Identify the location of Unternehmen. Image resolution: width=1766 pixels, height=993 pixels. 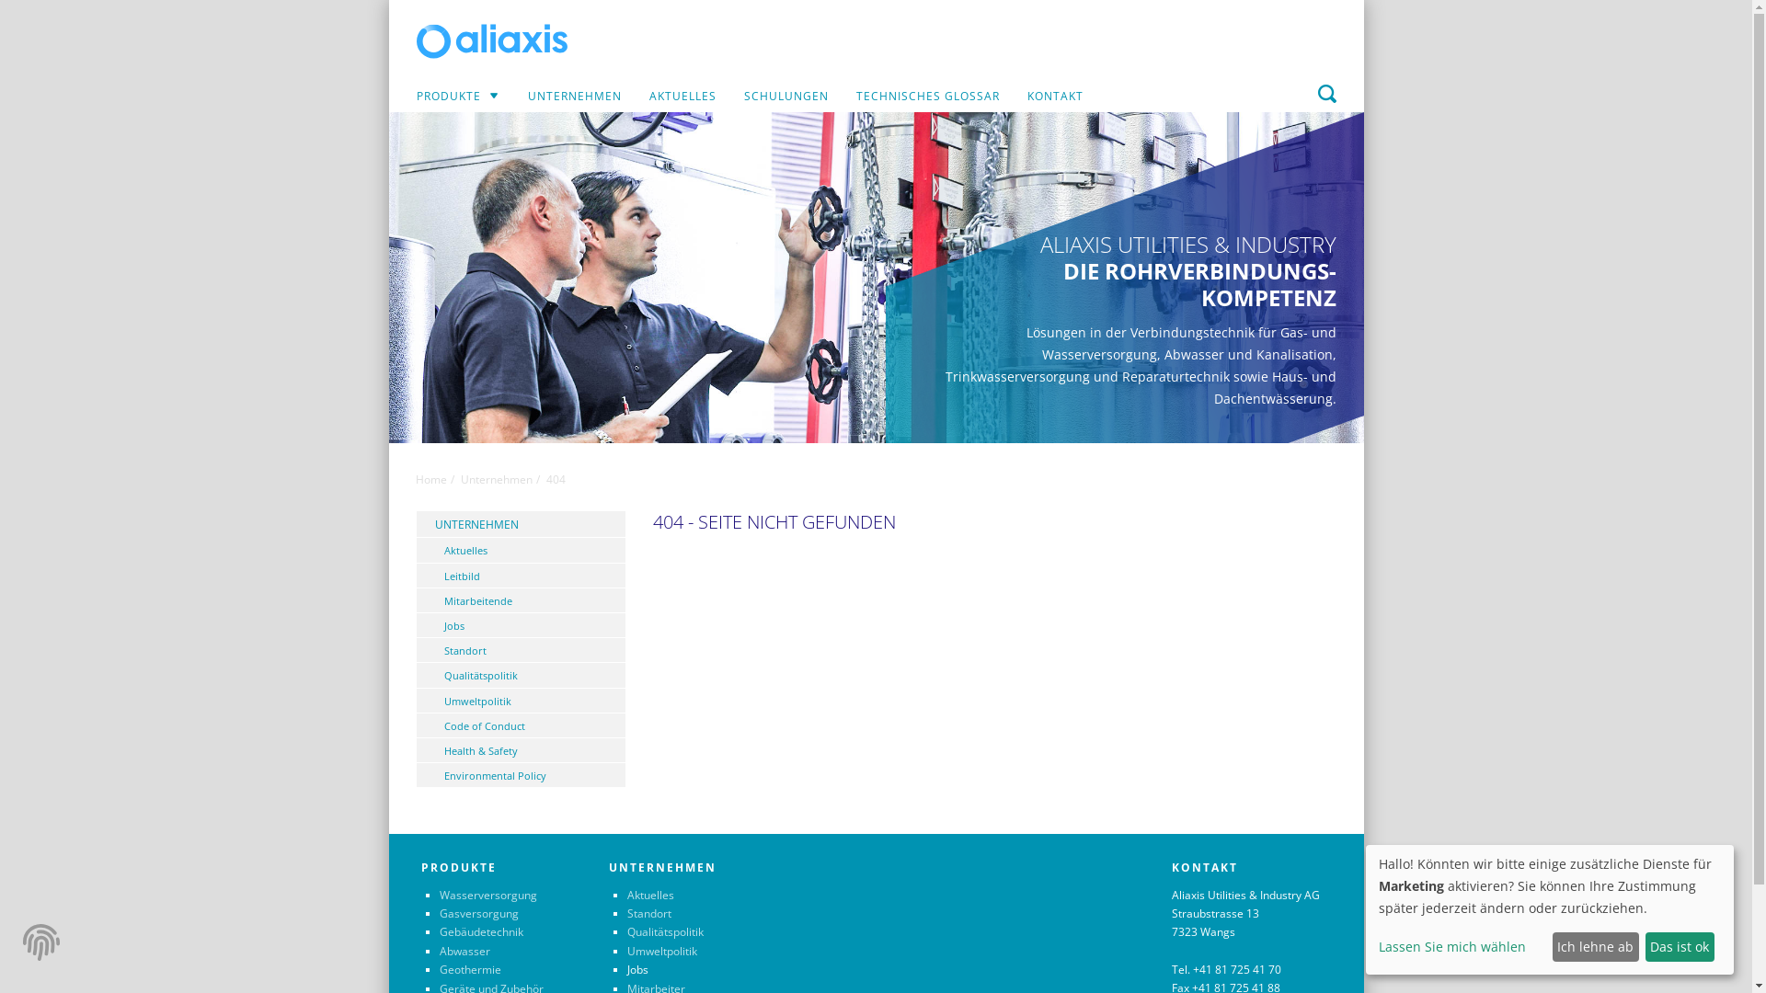
(496, 480).